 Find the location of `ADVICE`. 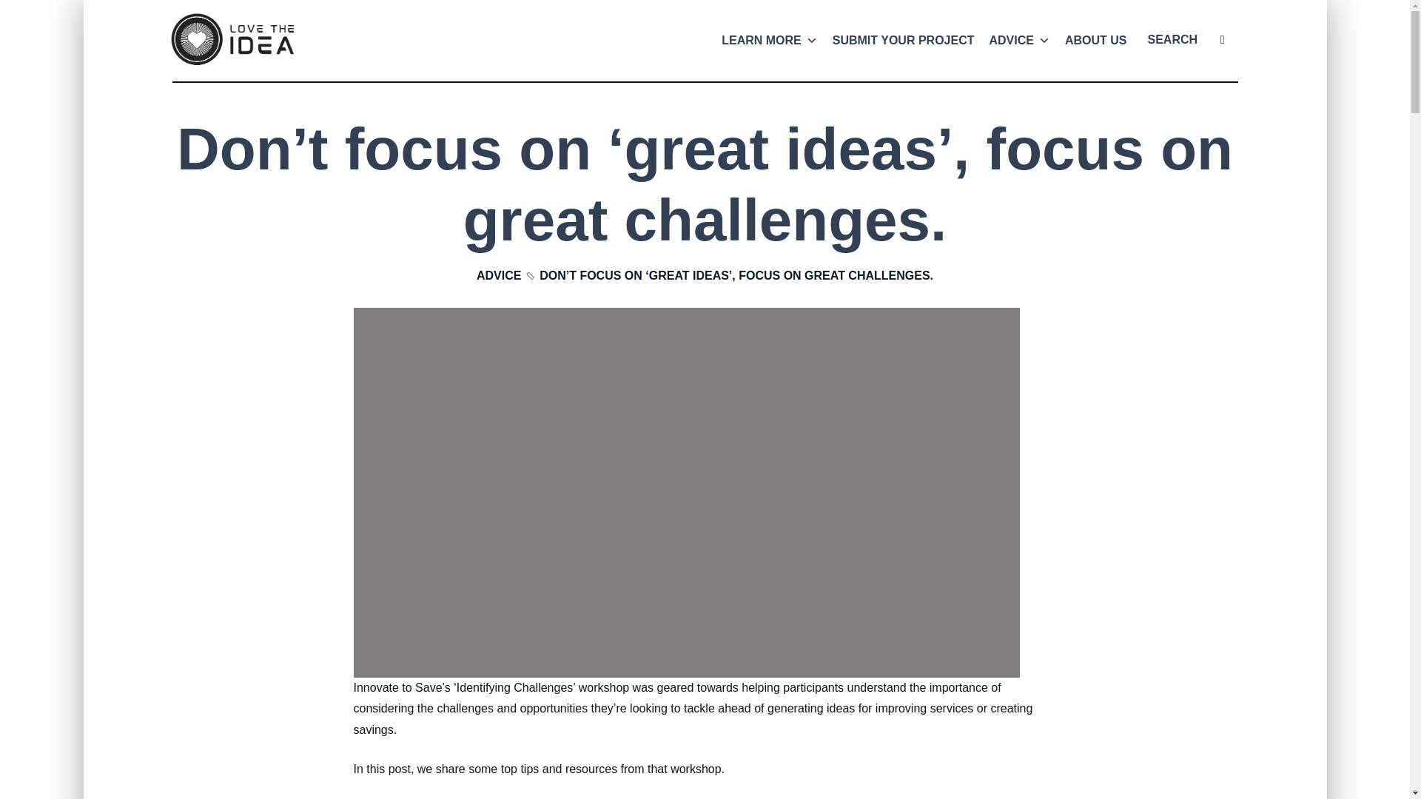

ADVICE is located at coordinates (499, 275).